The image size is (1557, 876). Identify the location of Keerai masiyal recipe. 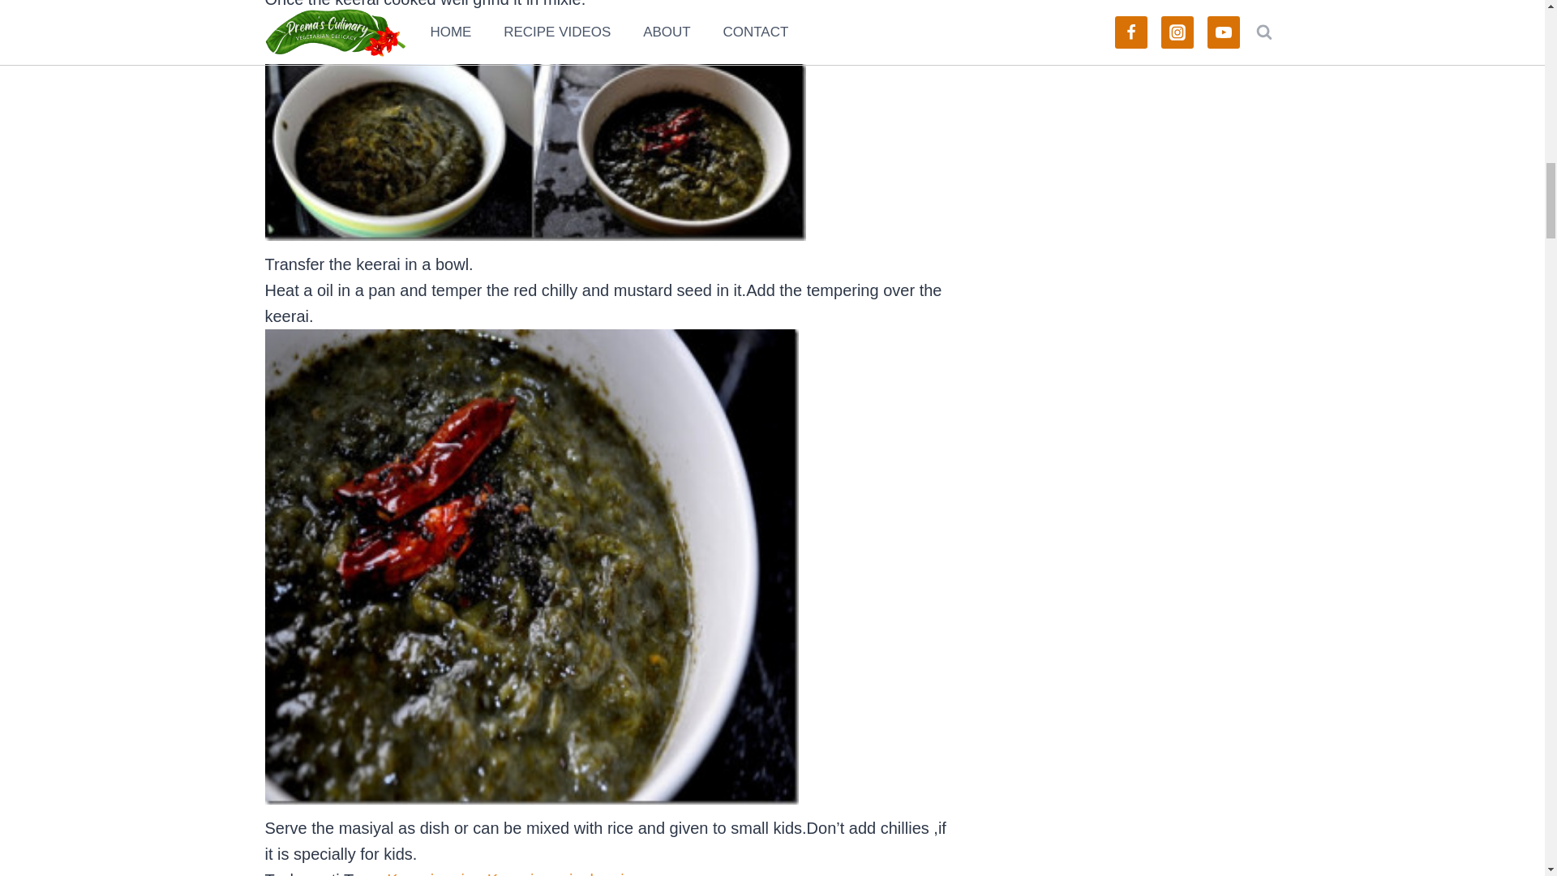
(564, 873).